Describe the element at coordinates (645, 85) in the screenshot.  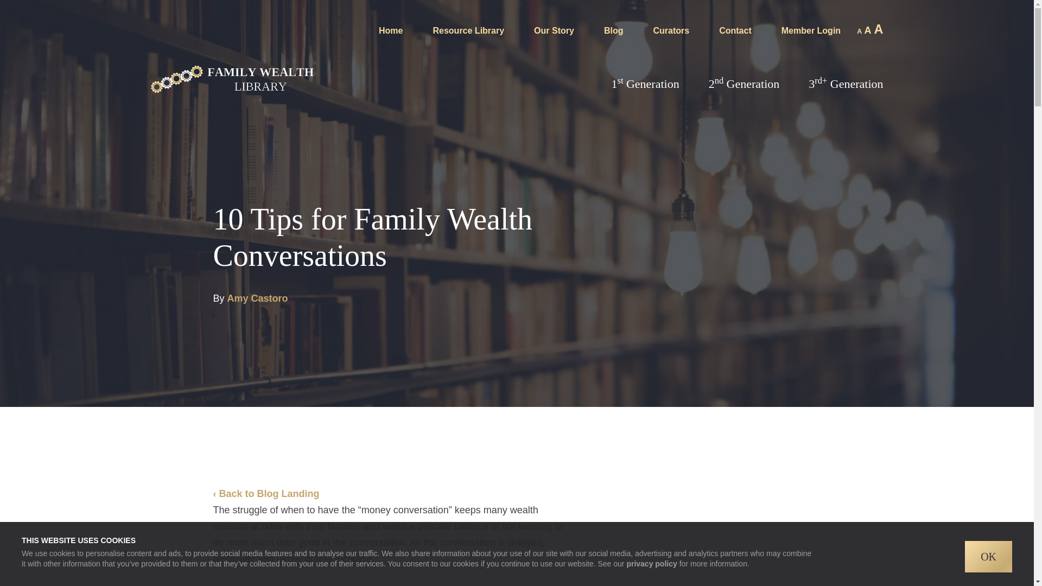
I see `1 Generation` at that location.